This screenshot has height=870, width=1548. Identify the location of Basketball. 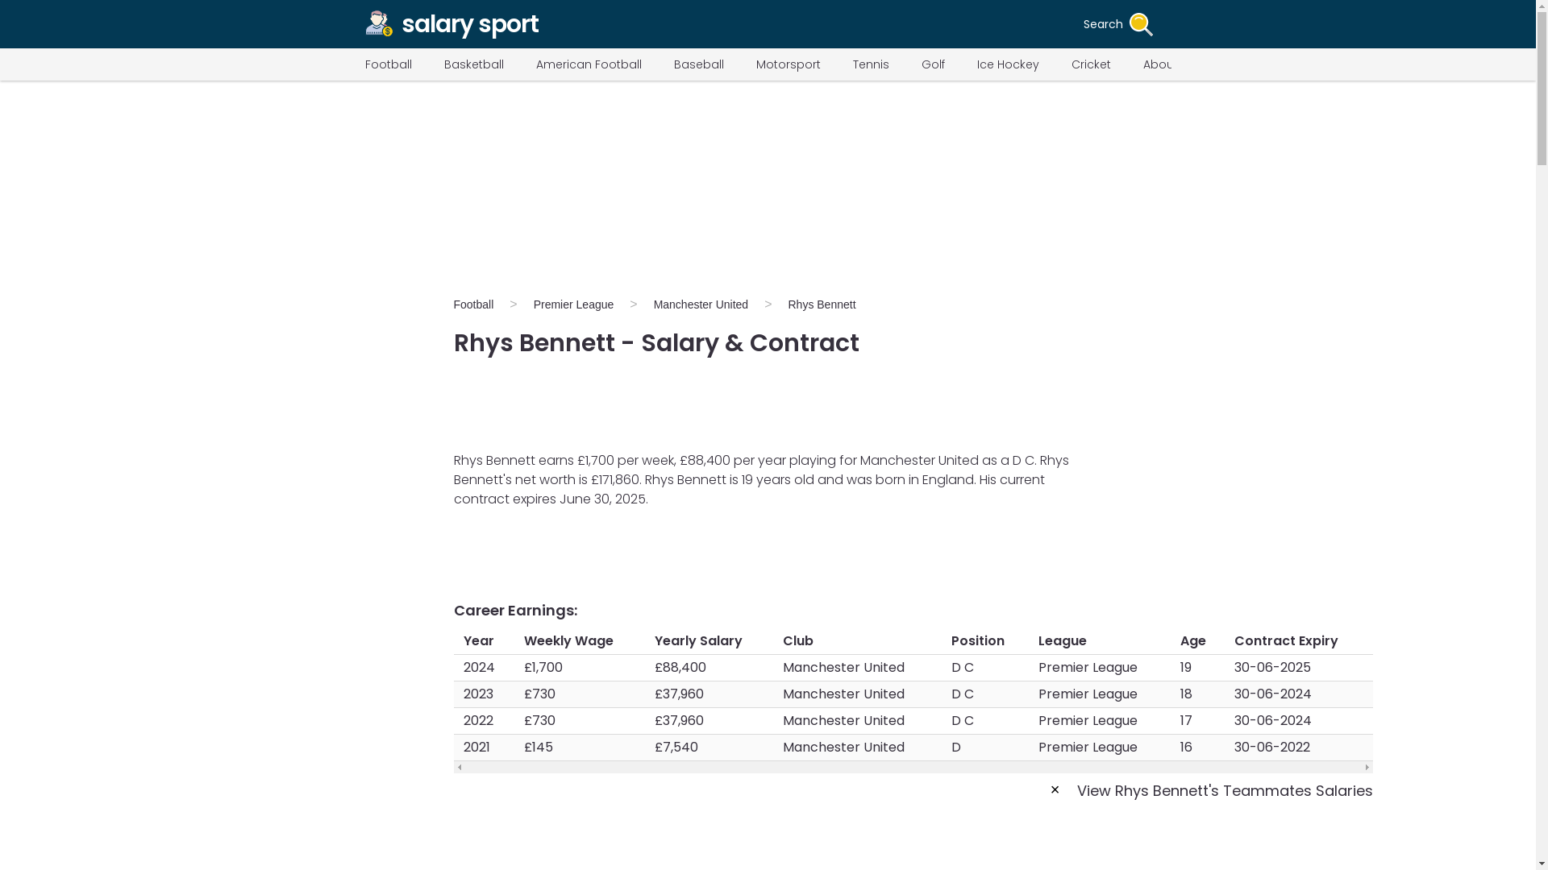
(472, 64).